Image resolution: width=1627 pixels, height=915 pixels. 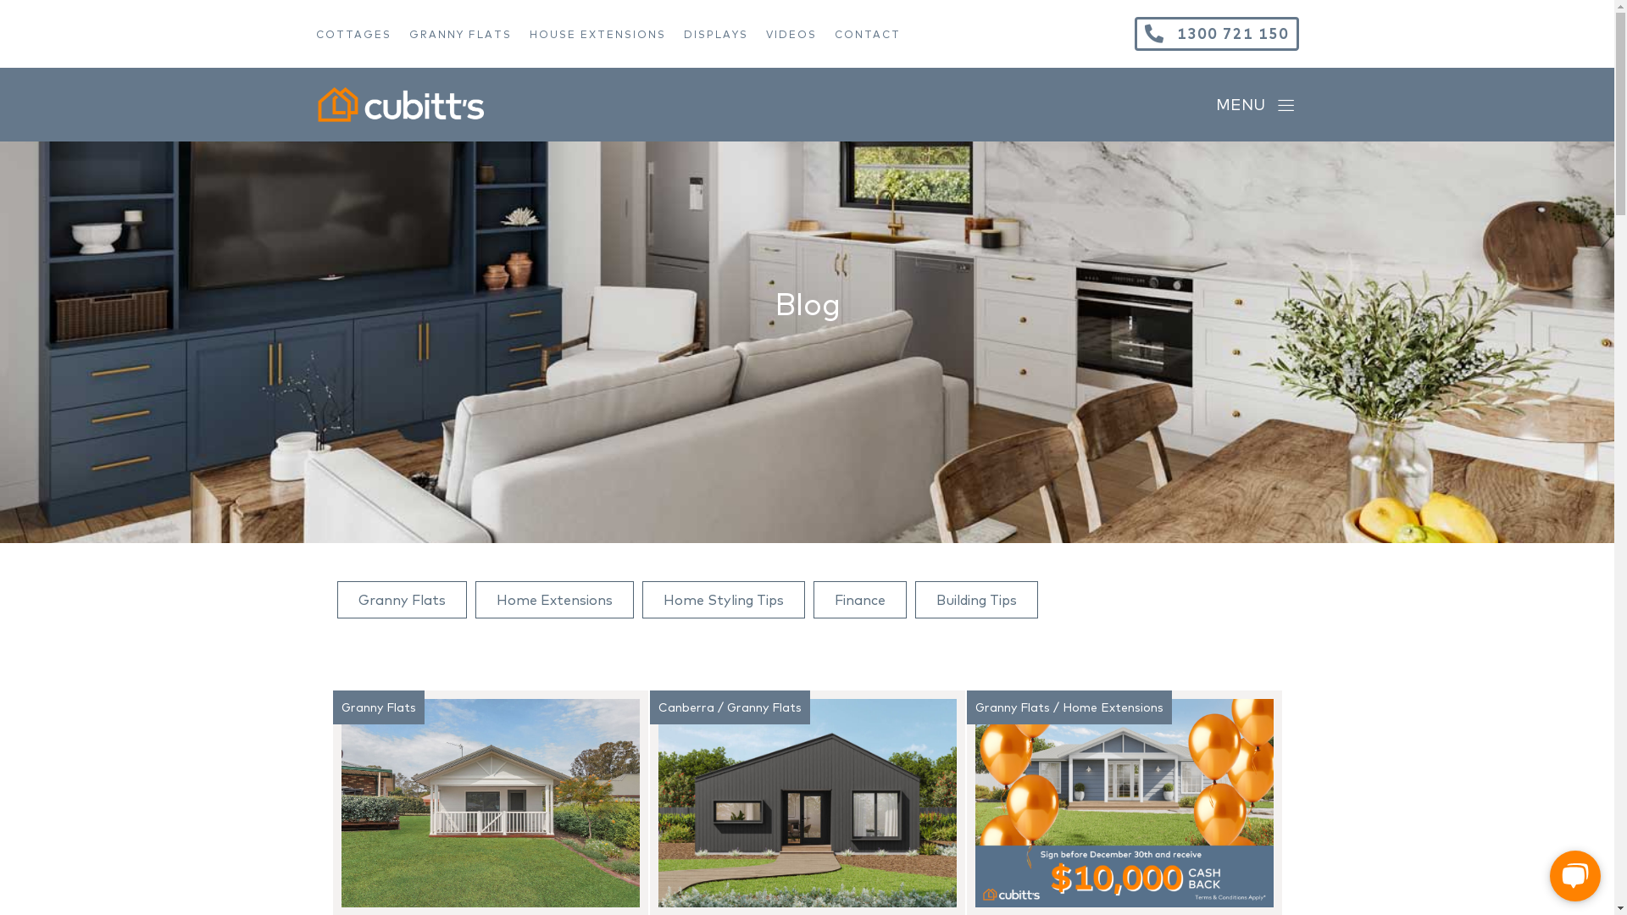 I want to click on Windview Contemporary 300DPI, so click(x=807, y=803).